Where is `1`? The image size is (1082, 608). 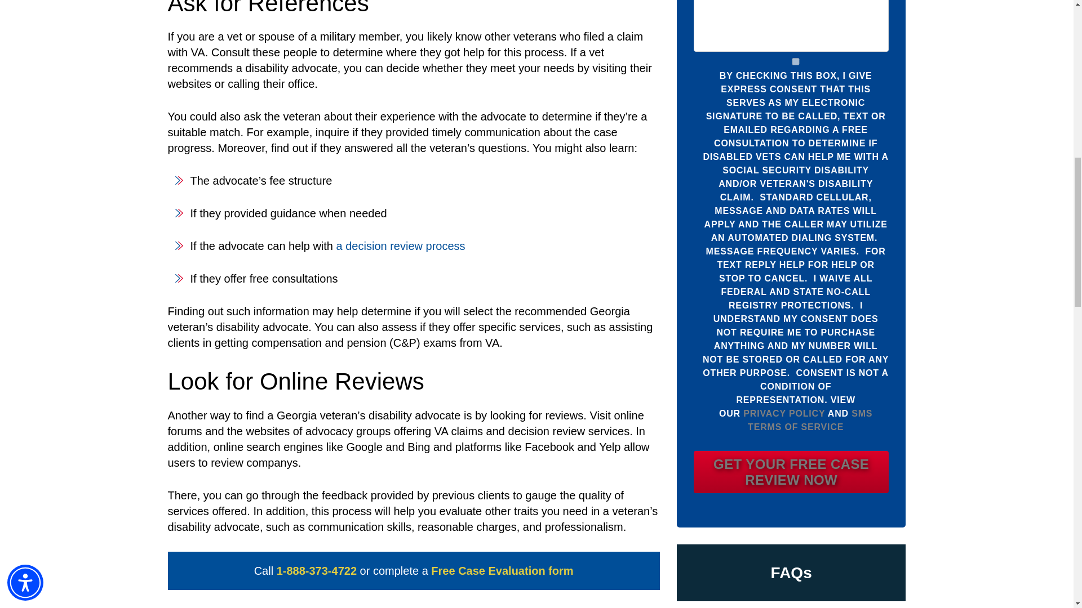 1 is located at coordinates (796, 61).